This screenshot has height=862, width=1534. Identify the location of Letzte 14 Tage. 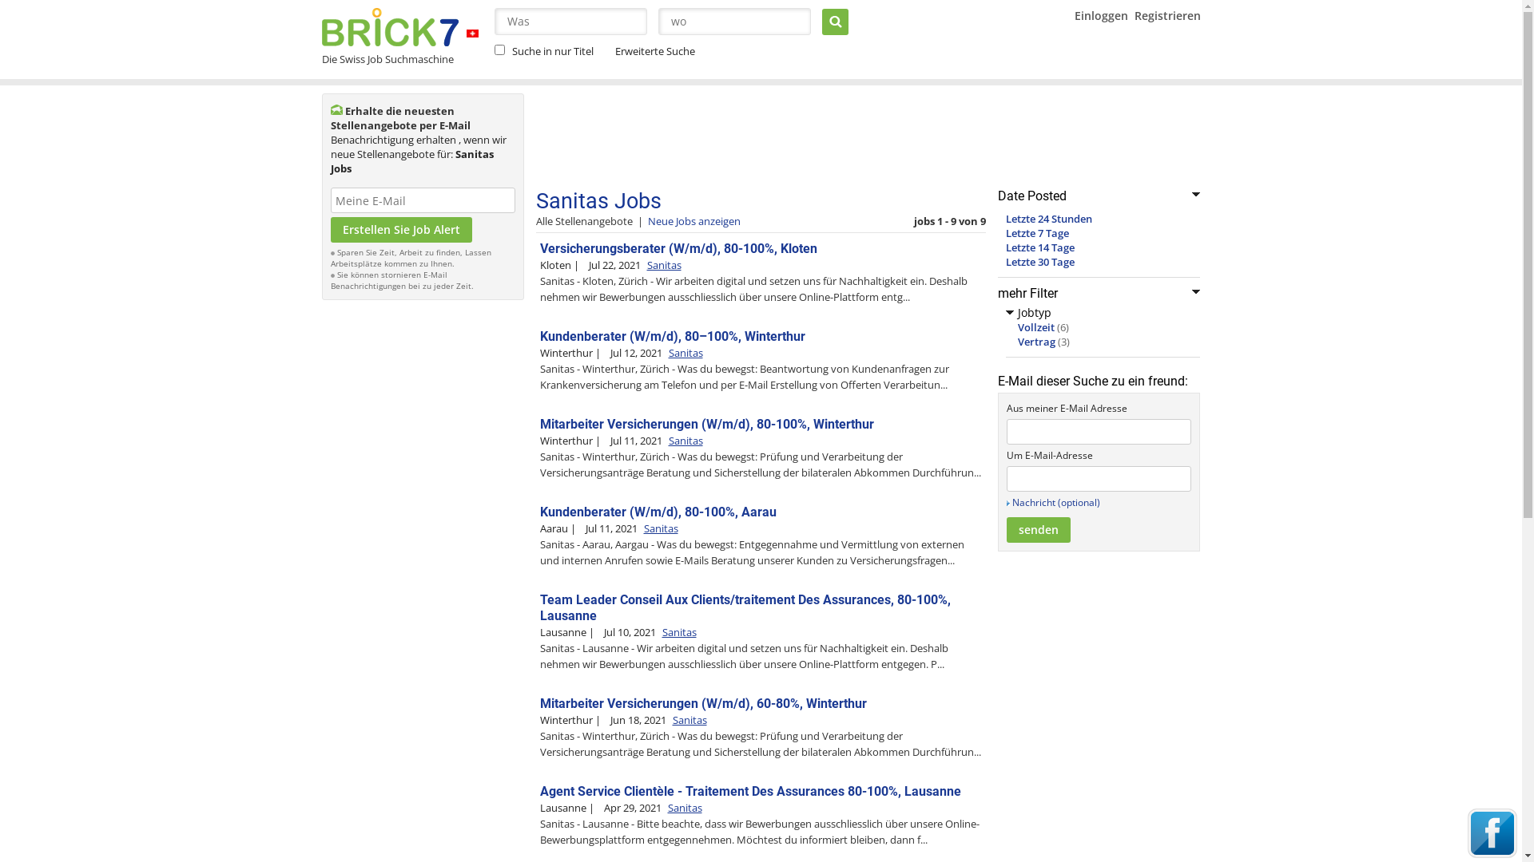
(1039, 247).